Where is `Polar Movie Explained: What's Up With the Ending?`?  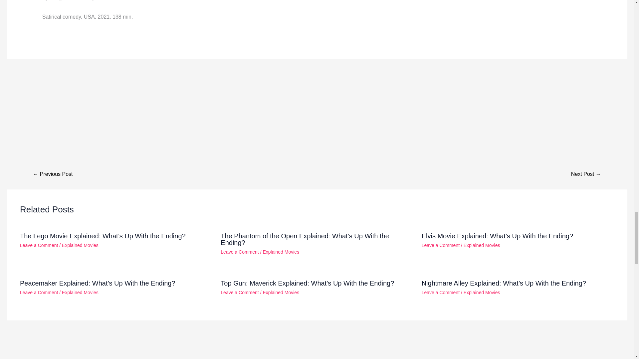 Polar Movie Explained: What's Up With the Ending? is located at coordinates (586, 174).